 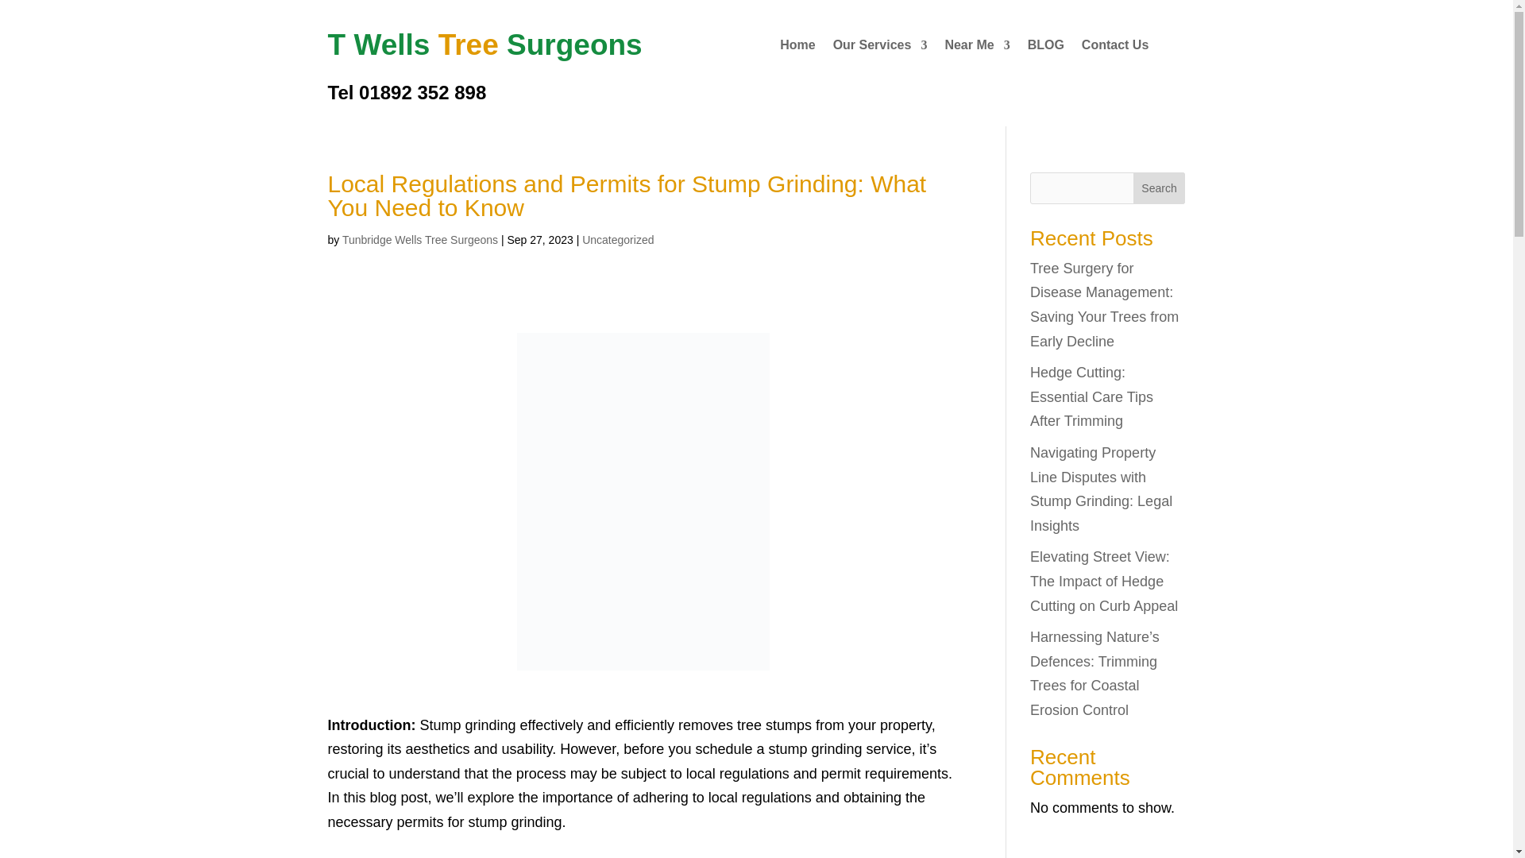 What do you see at coordinates (977, 48) in the screenshot?
I see `Near Me` at bounding box center [977, 48].